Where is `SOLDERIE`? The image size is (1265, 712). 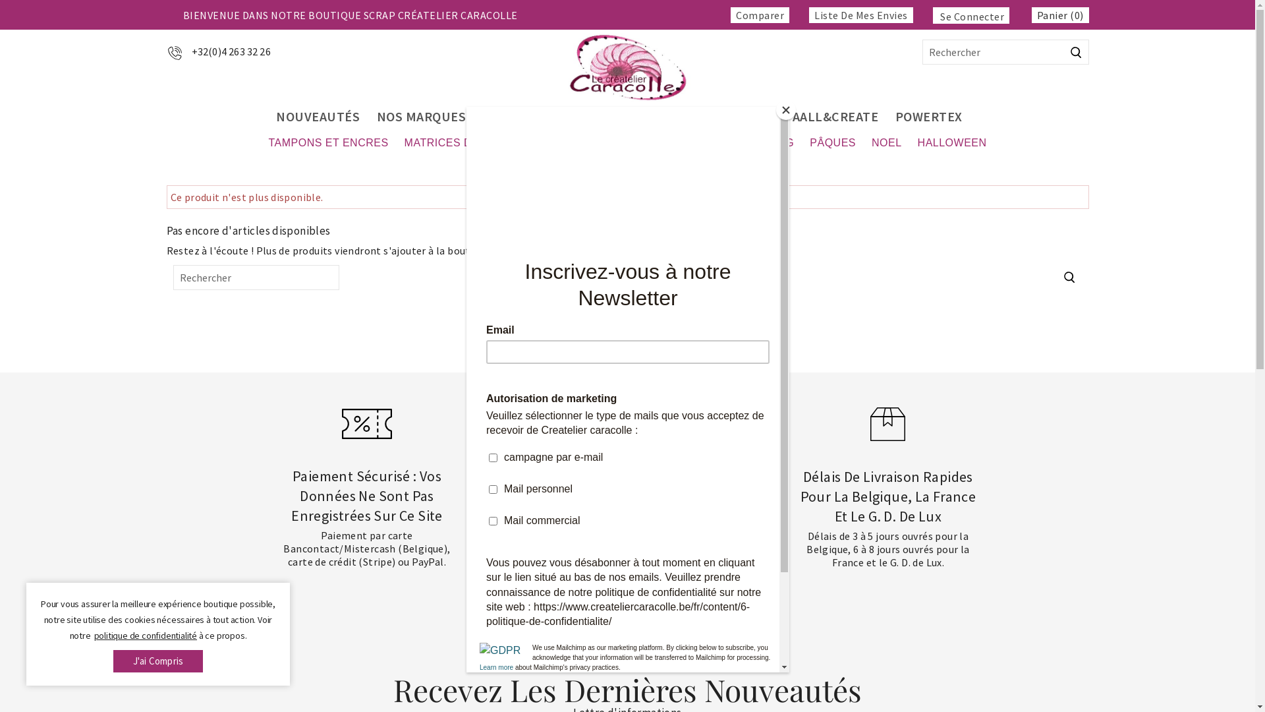 SOLDERIE is located at coordinates (745, 117).